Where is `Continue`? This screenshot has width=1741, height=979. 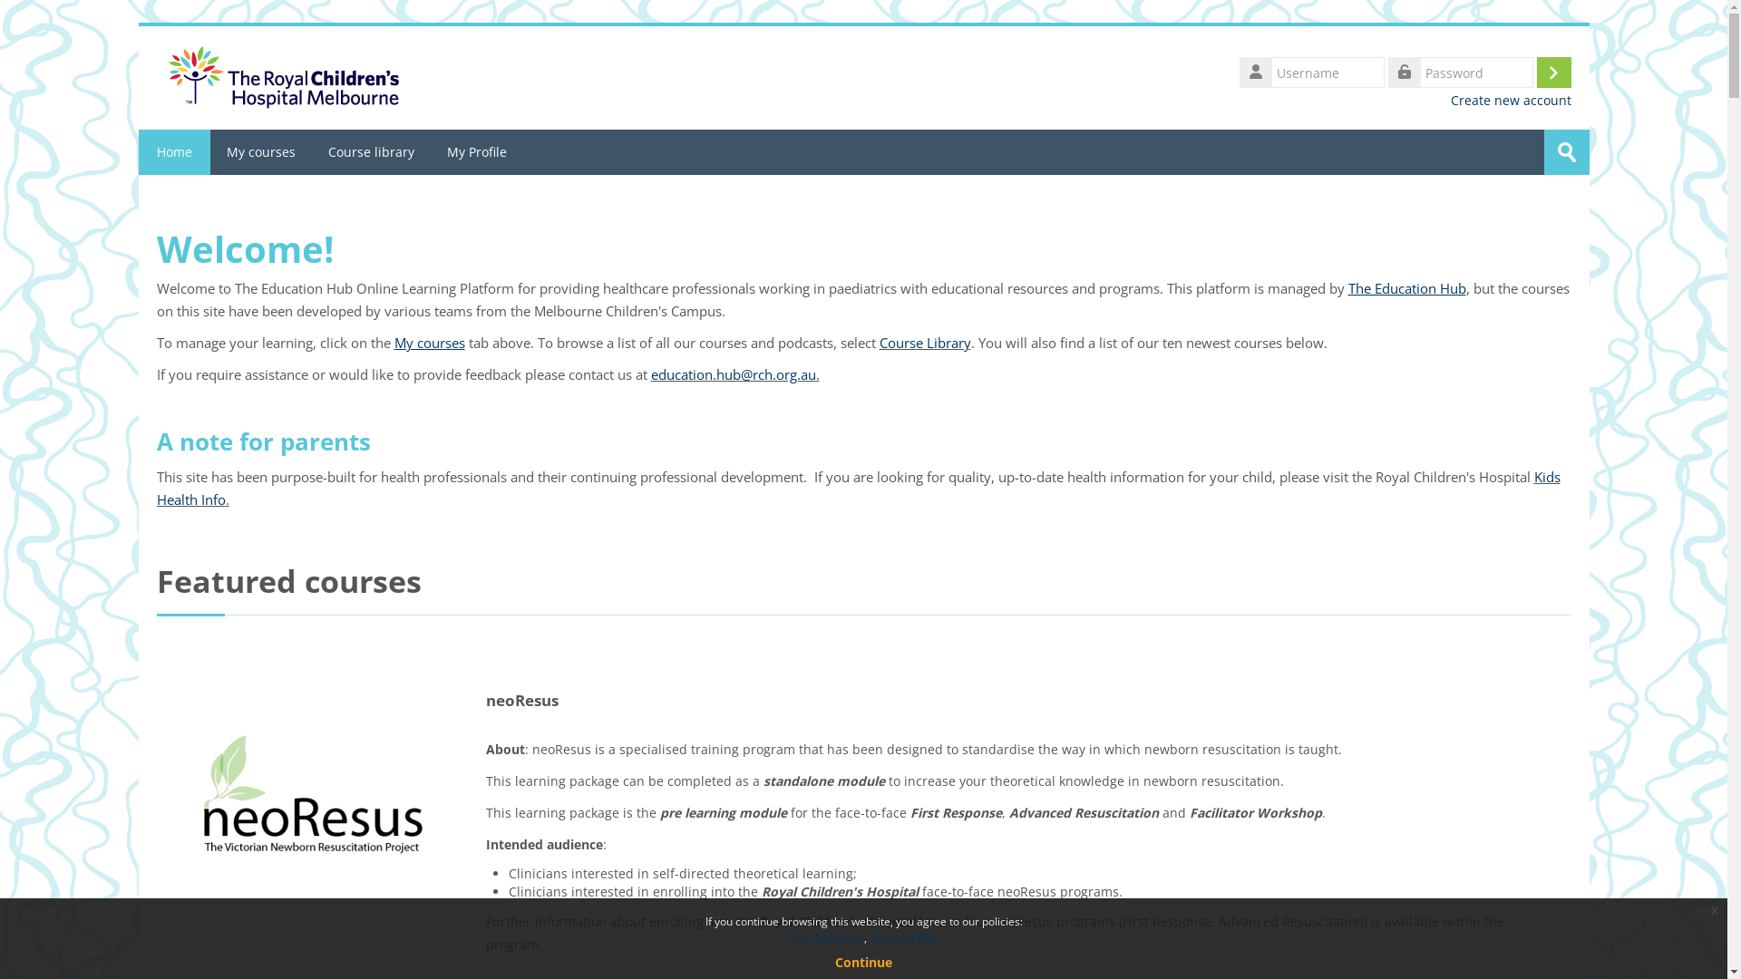 Continue is located at coordinates (863, 963).